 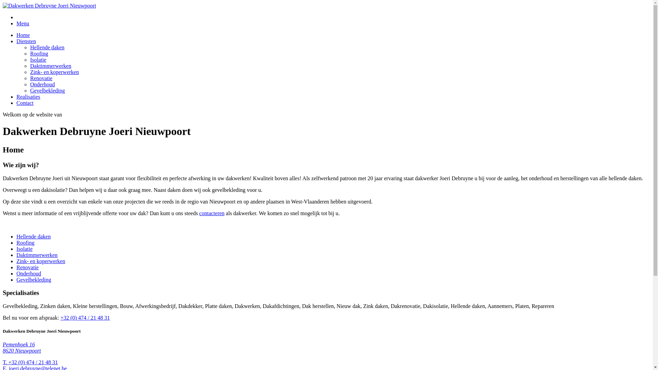 What do you see at coordinates (85, 318) in the screenshot?
I see `+32 (0) 474 / 21 48 31` at bounding box center [85, 318].